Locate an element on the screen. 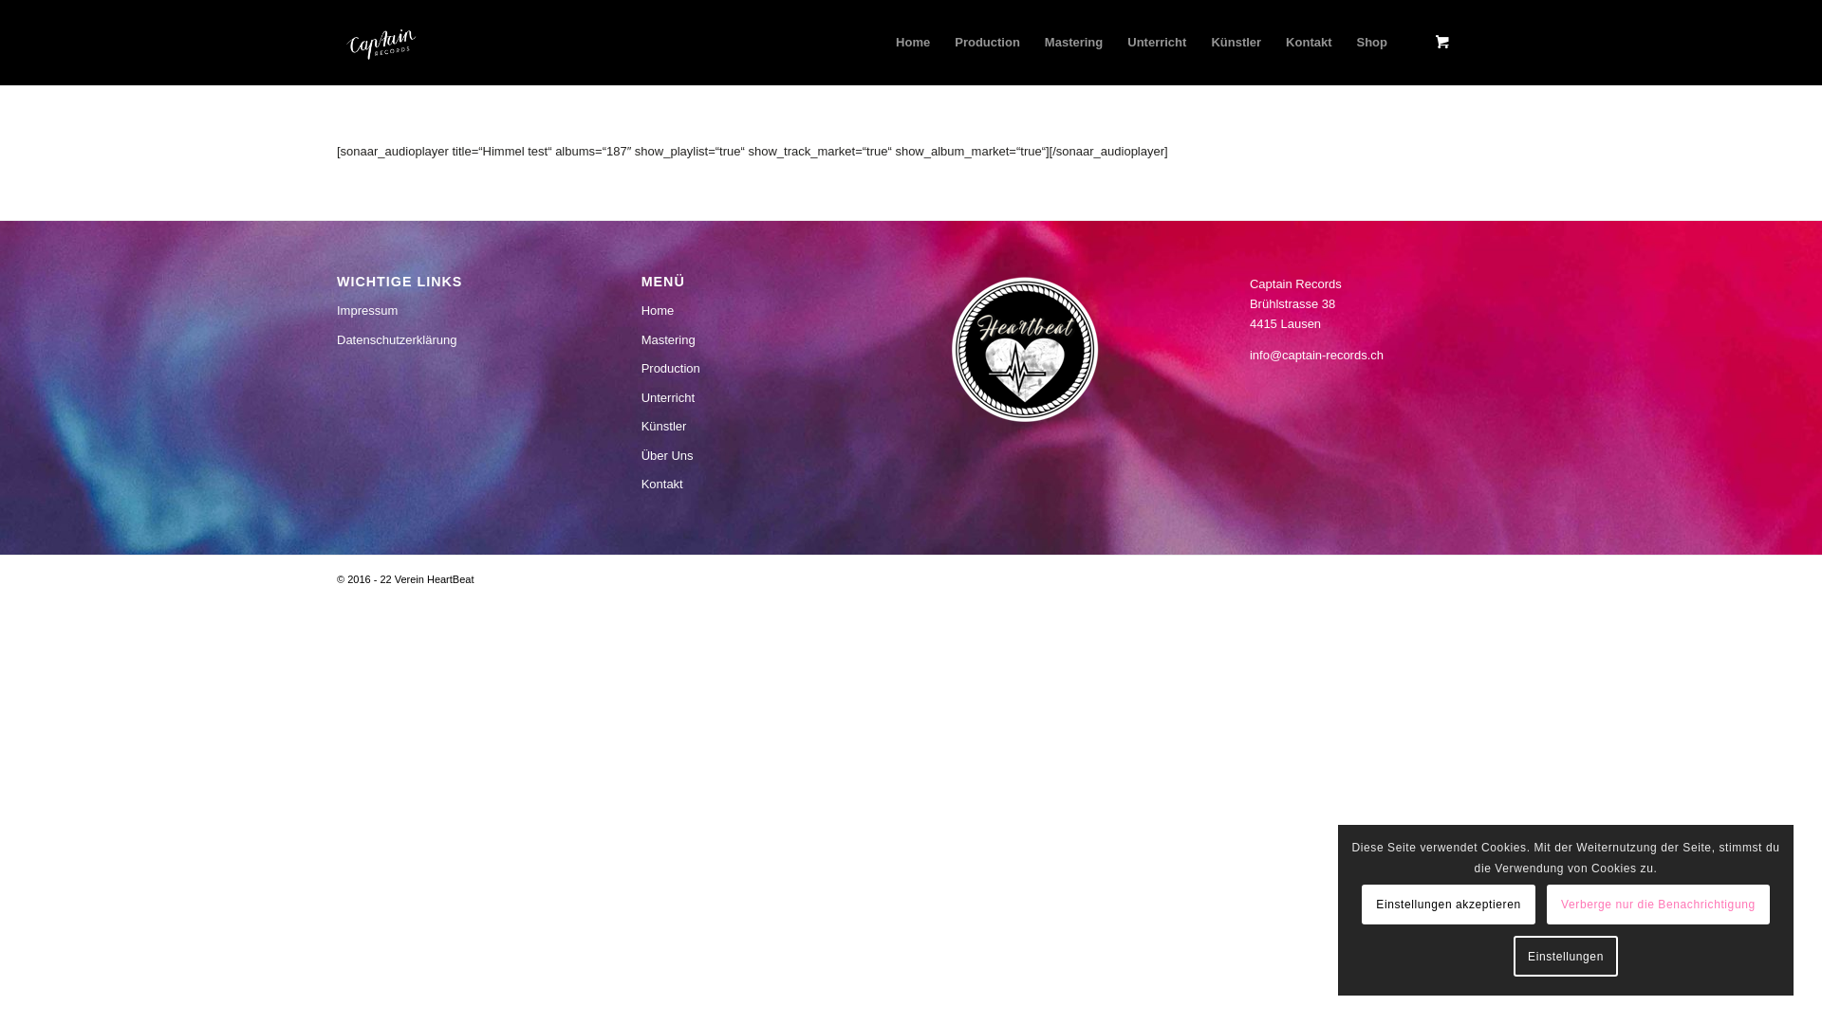 The image size is (1822, 1024). Home is located at coordinates (913, 43).